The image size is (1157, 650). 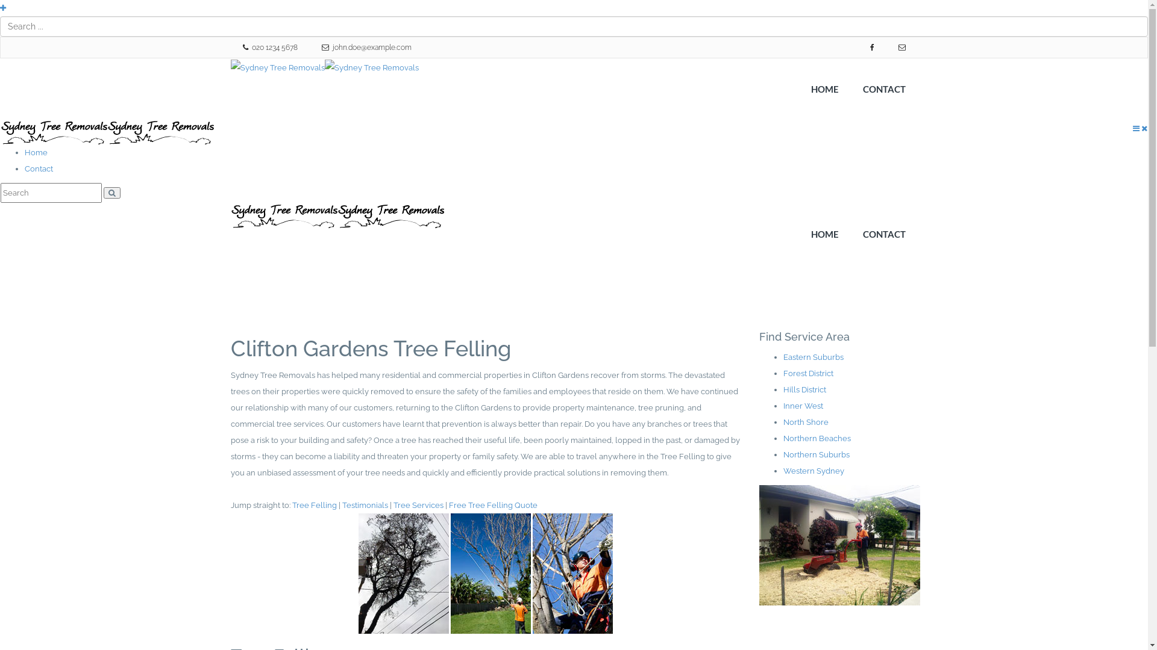 I want to click on Hills District, so click(x=805, y=390).